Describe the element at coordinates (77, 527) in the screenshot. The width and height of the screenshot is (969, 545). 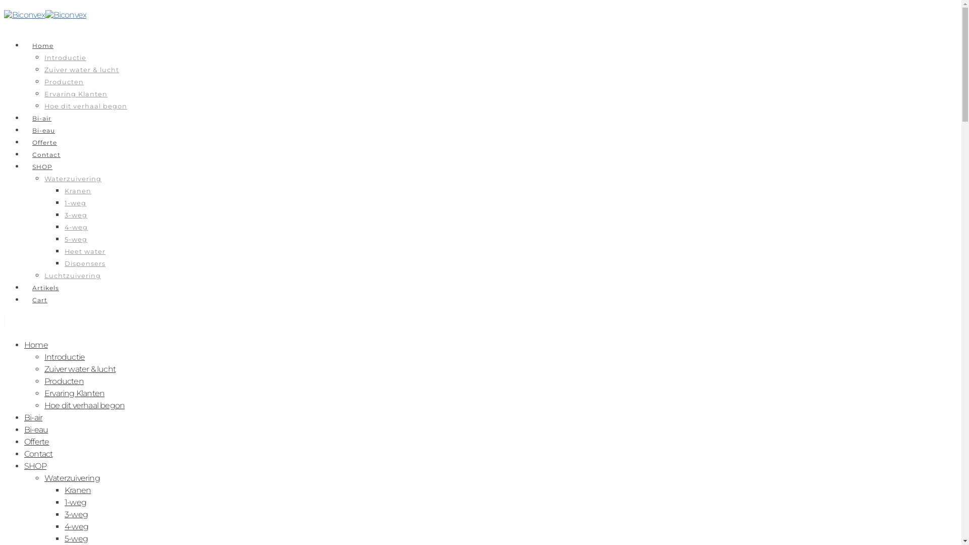
I see `4-weg` at that location.